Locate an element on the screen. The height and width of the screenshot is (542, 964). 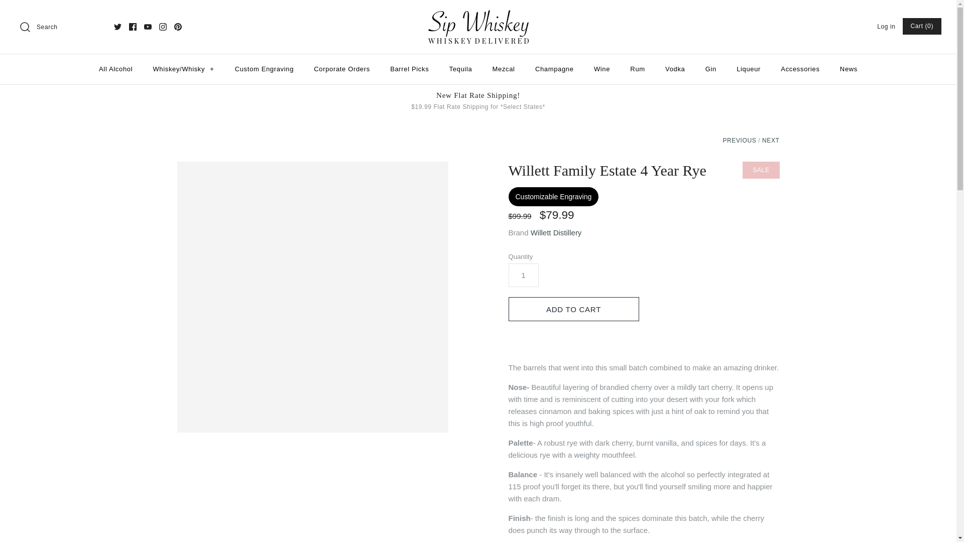
Log in is located at coordinates (886, 27).